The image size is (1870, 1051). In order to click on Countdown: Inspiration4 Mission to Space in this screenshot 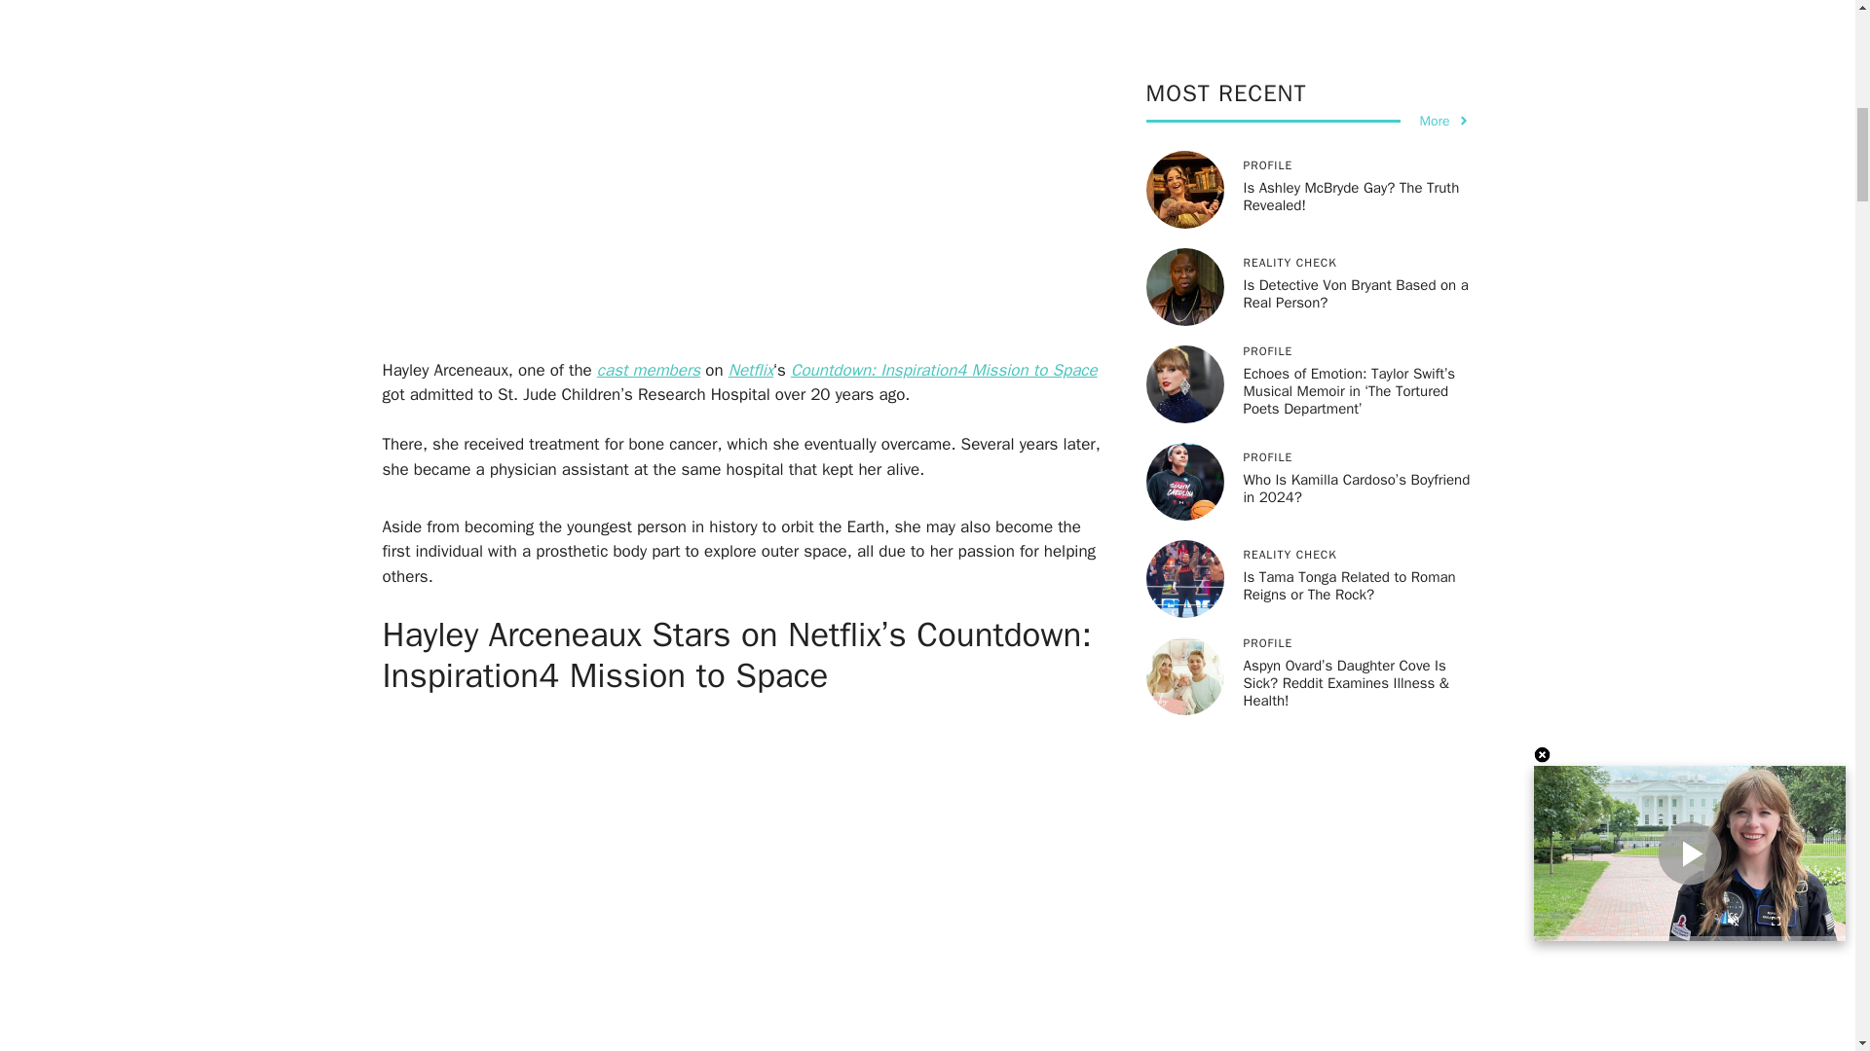, I will do `click(945, 370)`.